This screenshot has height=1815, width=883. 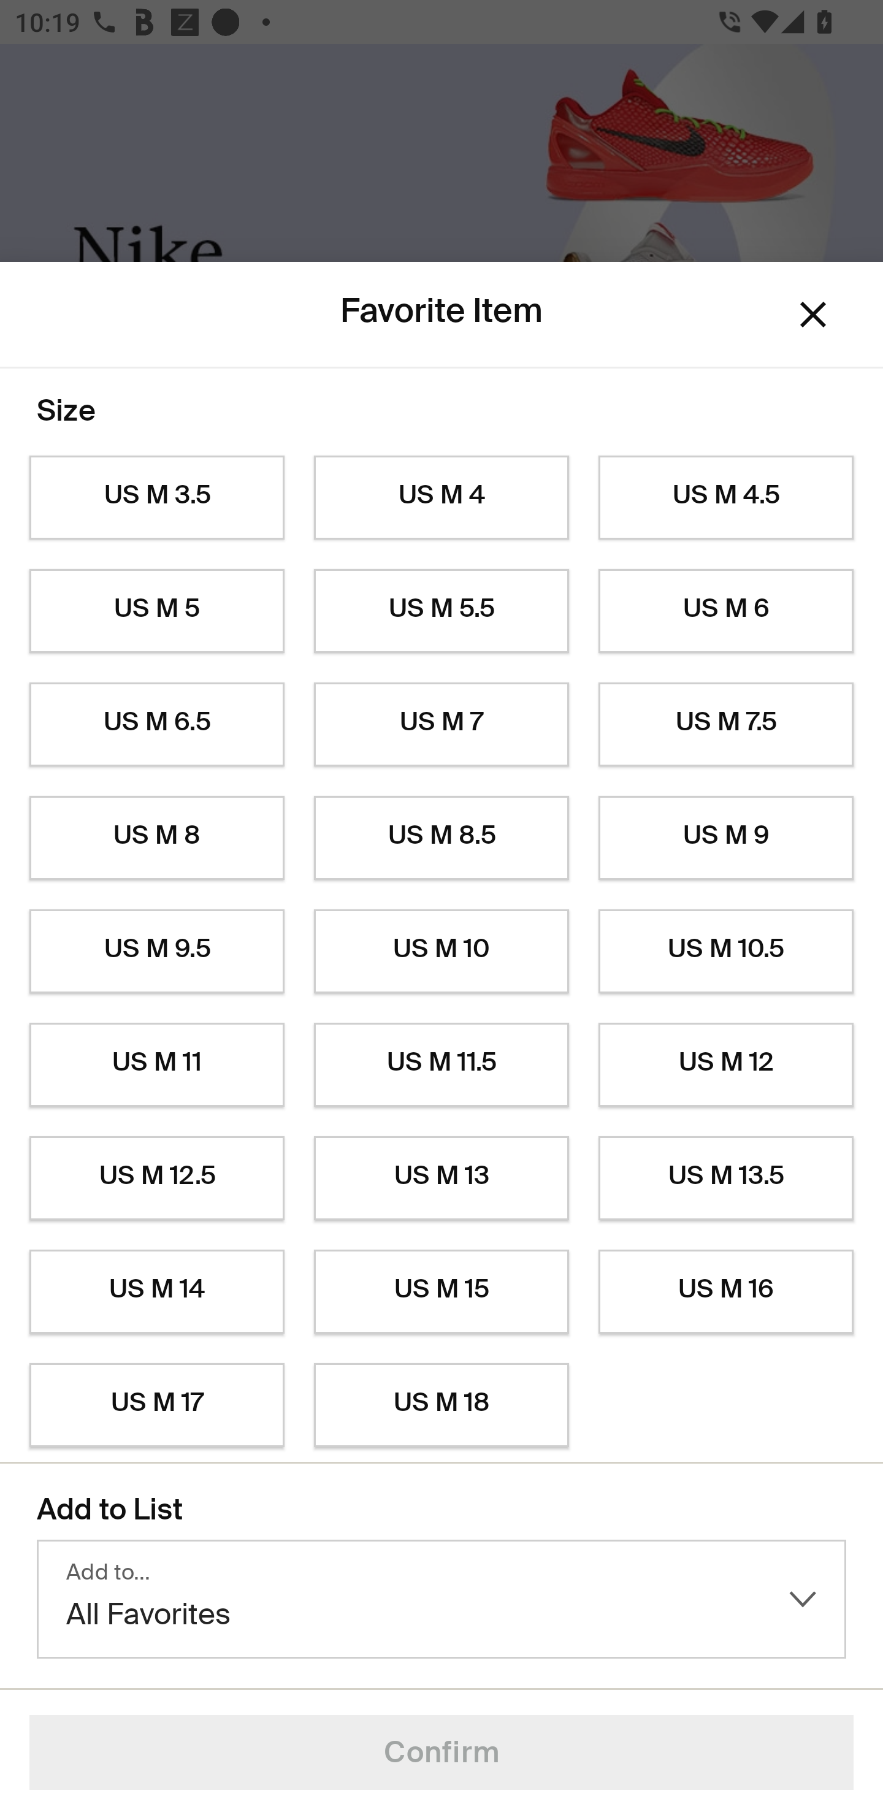 What do you see at coordinates (442, 1179) in the screenshot?
I see `US M 13` at bounding box center [442, 1179].